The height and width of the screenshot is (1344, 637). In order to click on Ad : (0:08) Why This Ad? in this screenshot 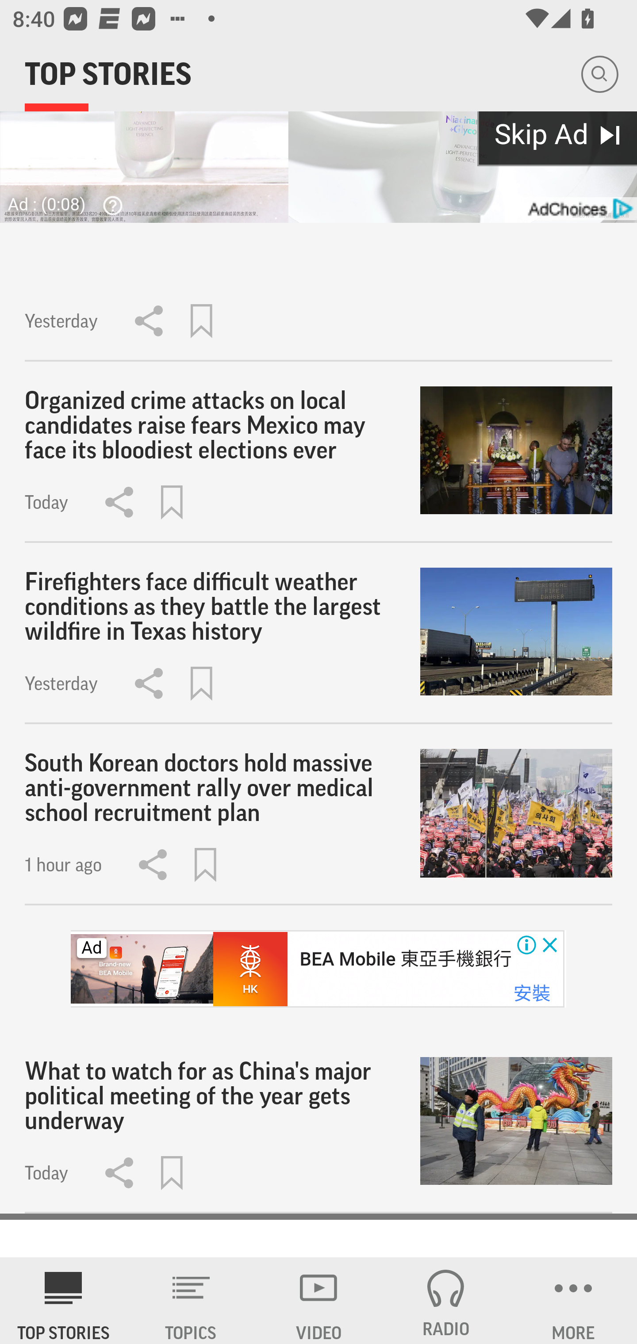, I will do `click(70, 203)`.